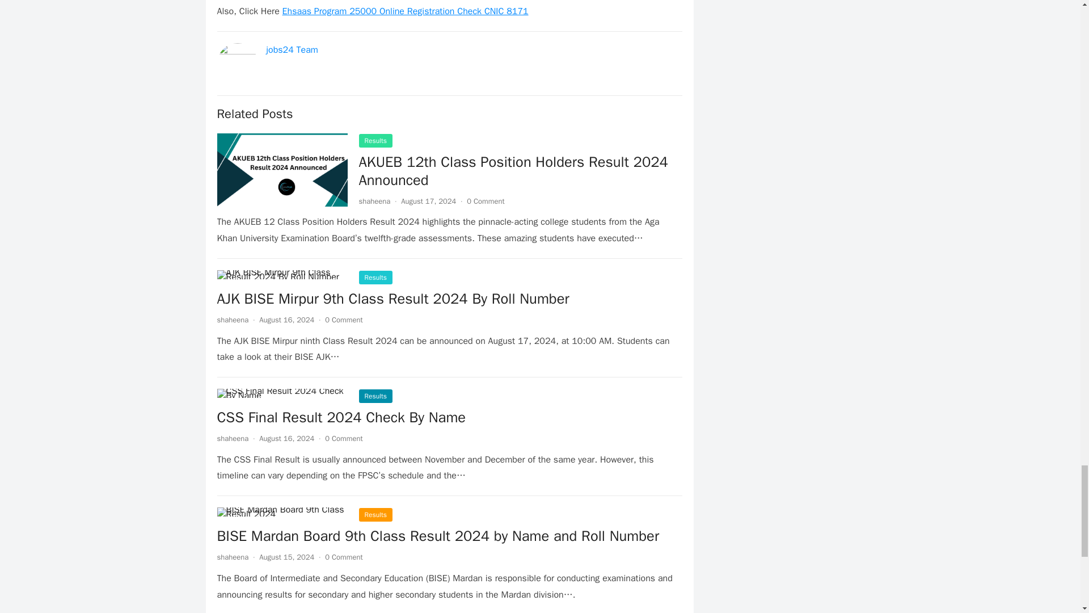  Describe the element at coordinates (292, 50) in the screenshot. I see `jobs24 Team` at that location.